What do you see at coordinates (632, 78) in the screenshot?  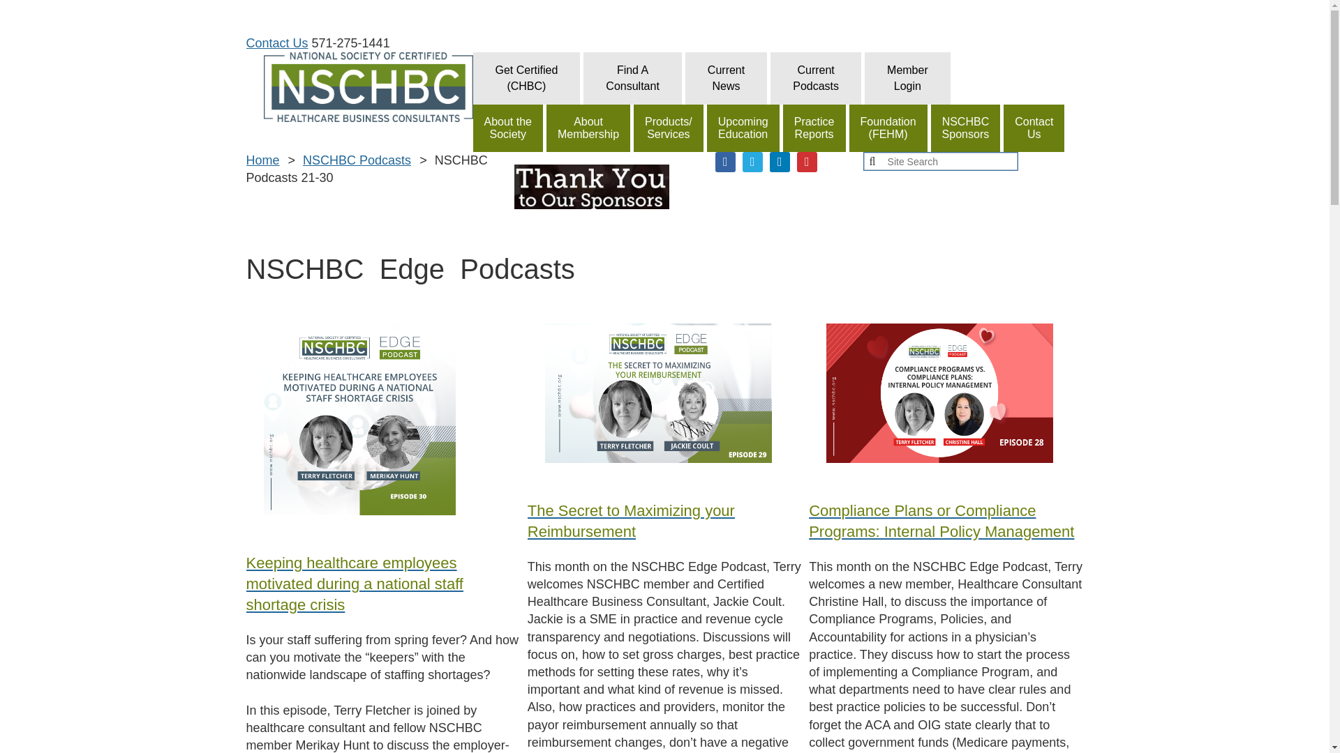 I see `Twitter` at bounding box center [632, 78].